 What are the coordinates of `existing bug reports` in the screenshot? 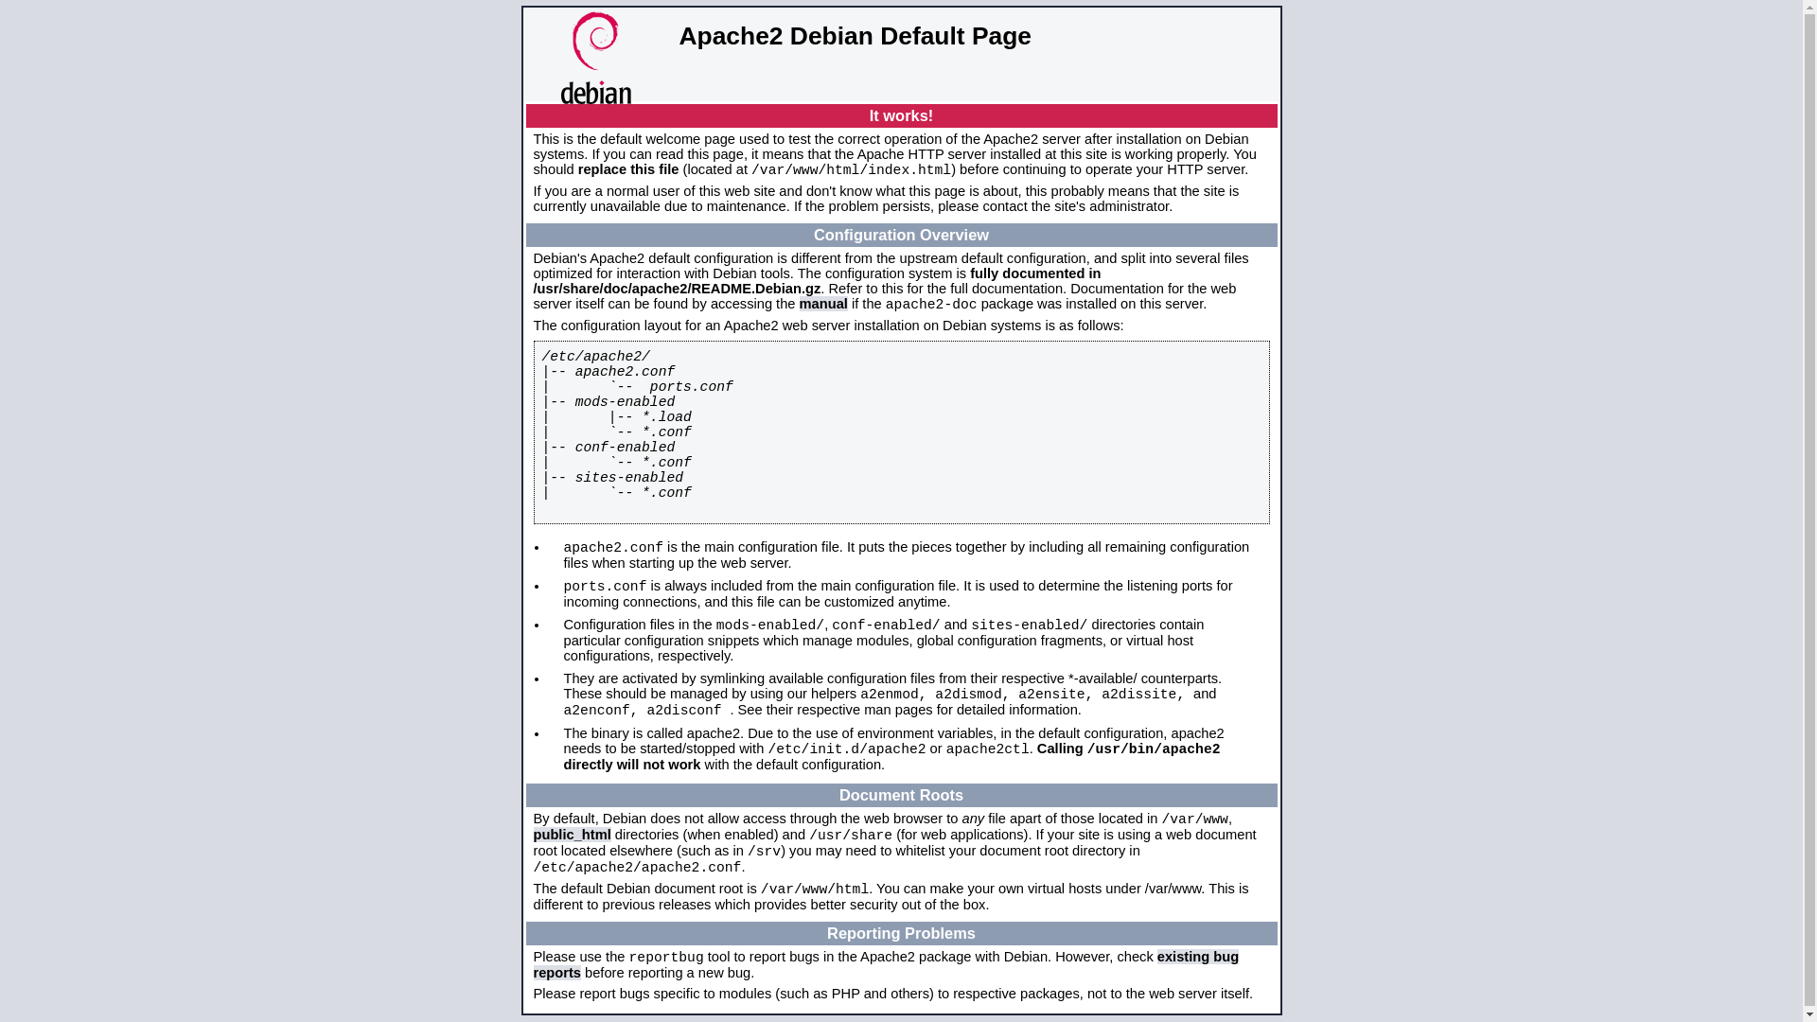 It's located at (887, 965).